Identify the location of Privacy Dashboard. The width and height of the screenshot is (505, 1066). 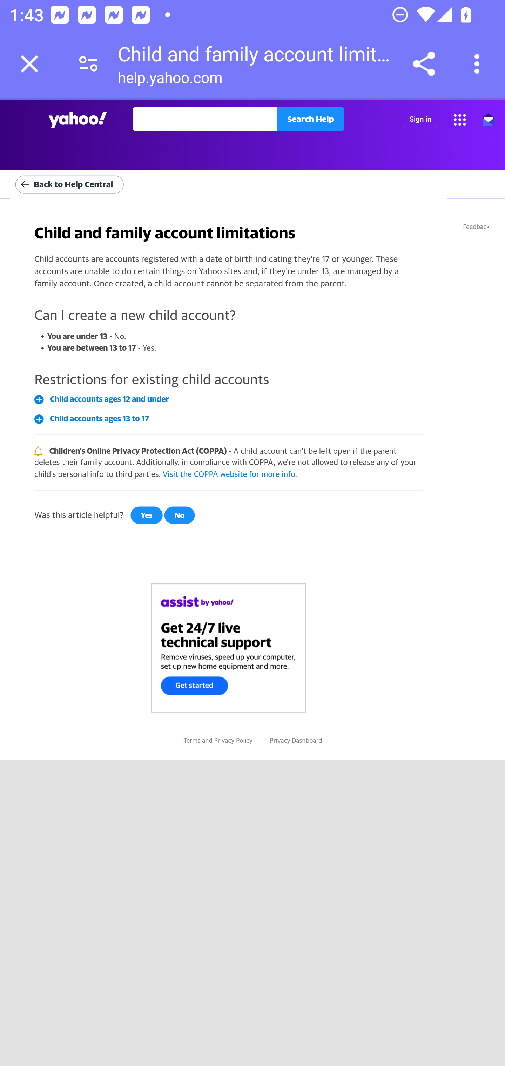
(295, 740).